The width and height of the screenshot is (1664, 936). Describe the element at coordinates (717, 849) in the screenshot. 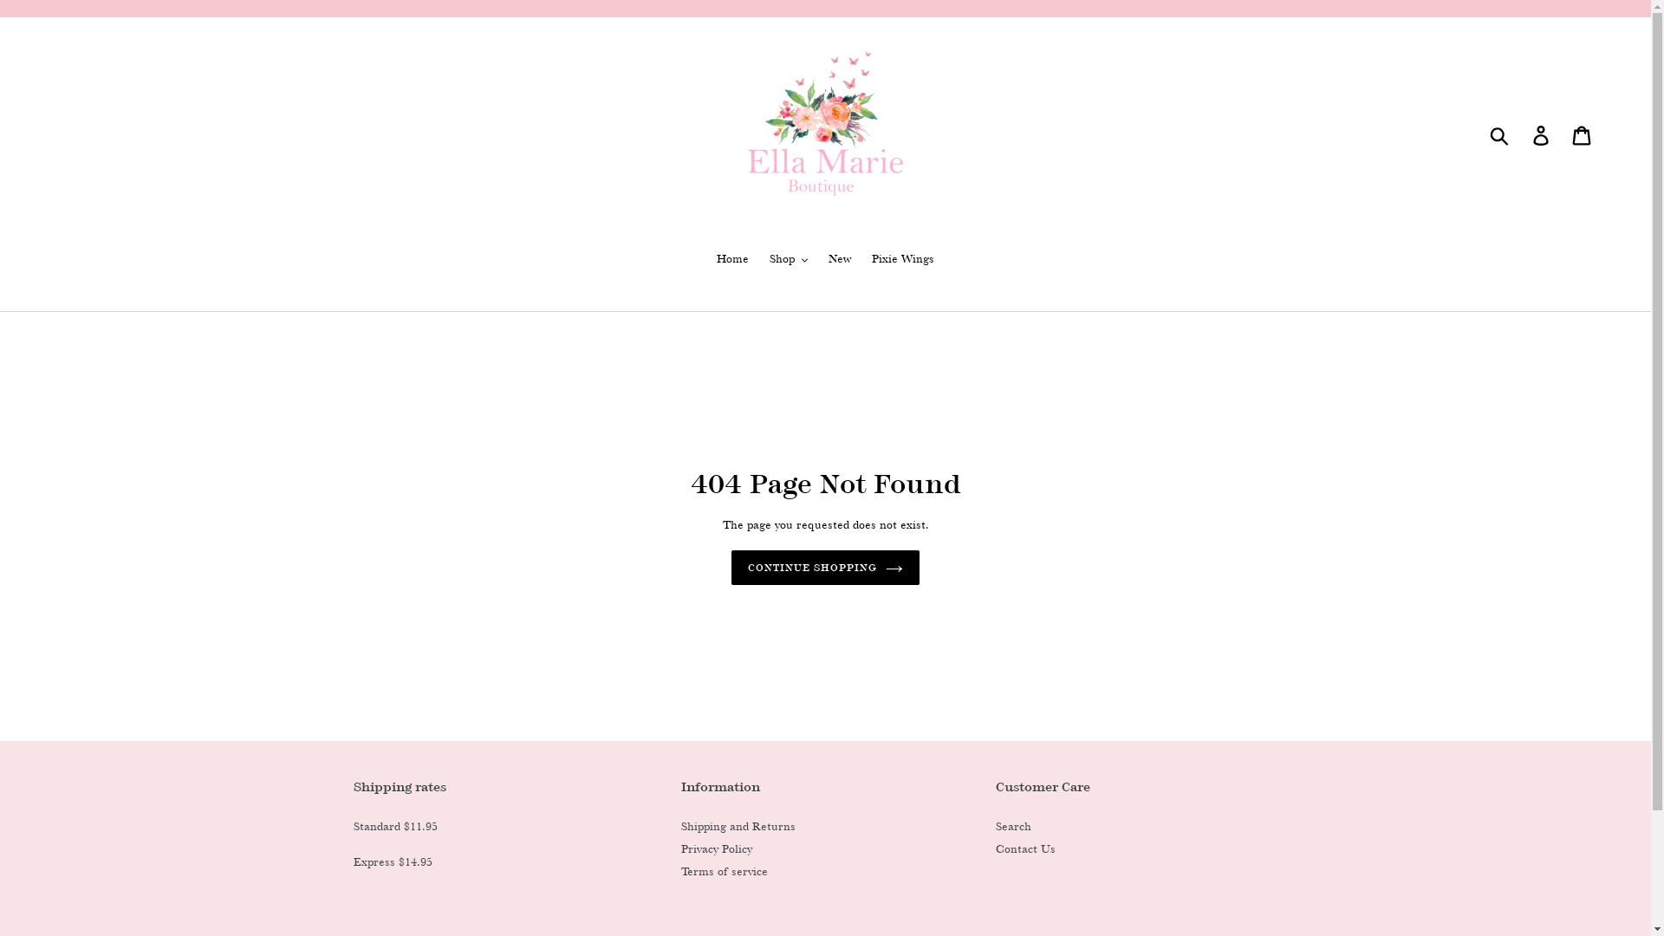

I see `Privacy Policy` at that location.